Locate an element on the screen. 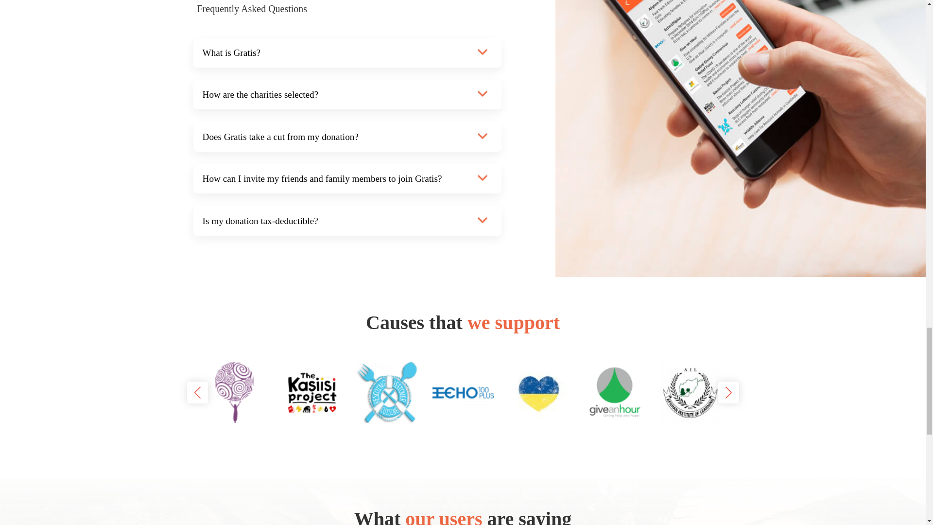  How are the charities selected? is located at coordinates (347, 94).